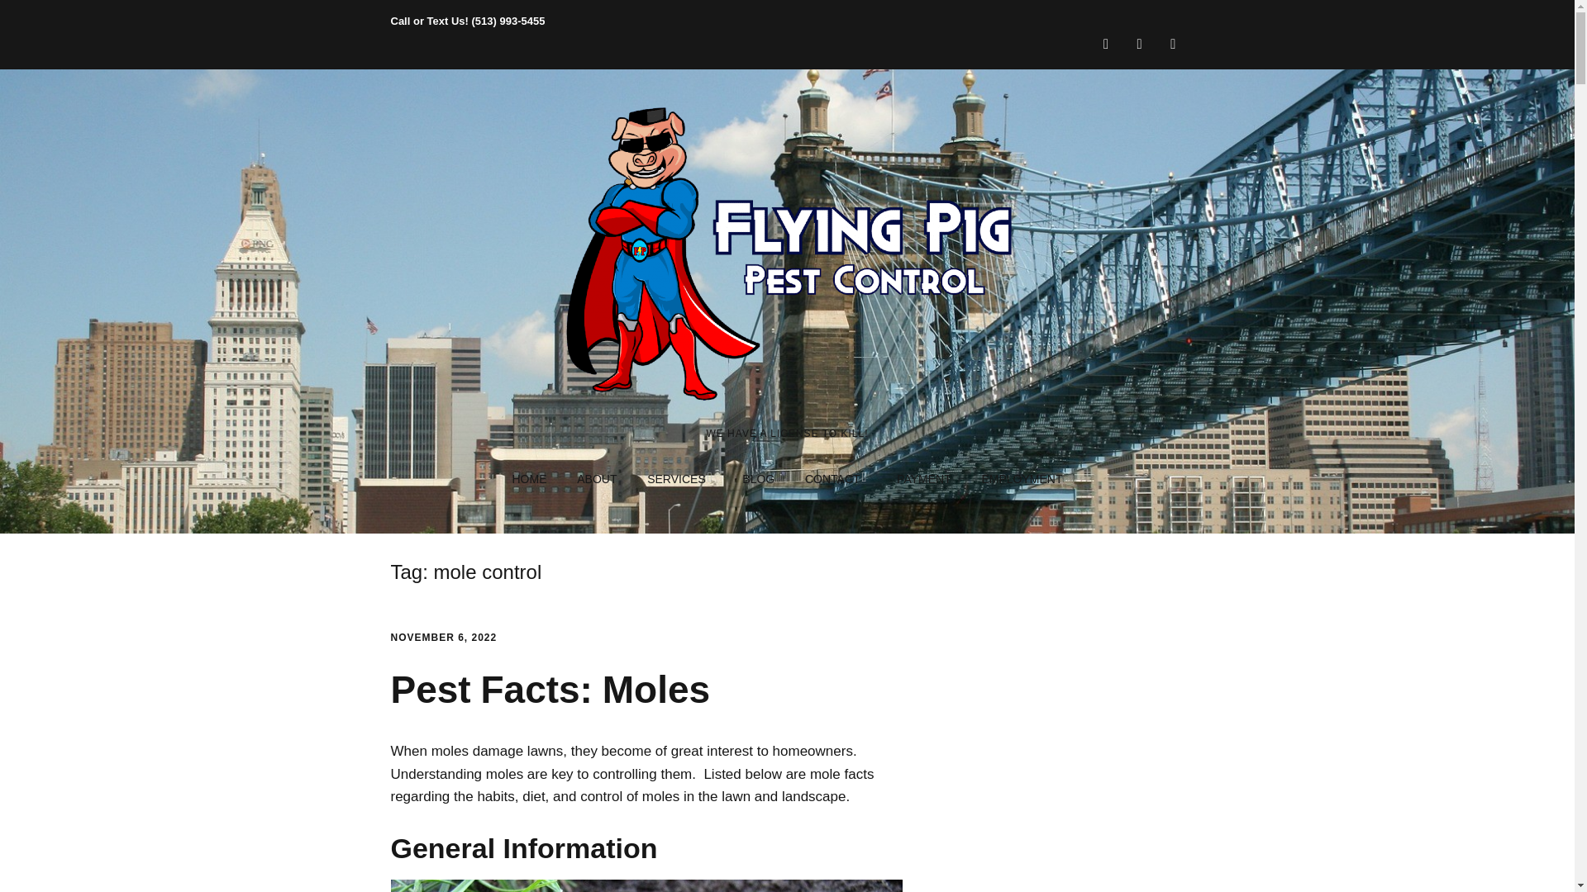  I want to click on PAYMENT, so click(924, 479).